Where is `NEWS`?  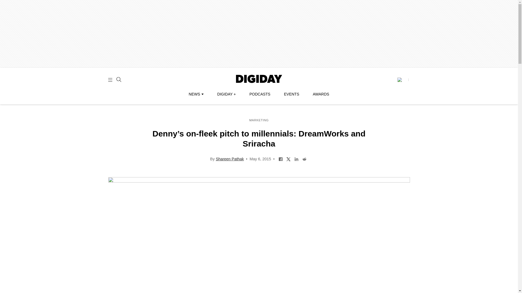
NEWS is located at coordinates (196, 94).